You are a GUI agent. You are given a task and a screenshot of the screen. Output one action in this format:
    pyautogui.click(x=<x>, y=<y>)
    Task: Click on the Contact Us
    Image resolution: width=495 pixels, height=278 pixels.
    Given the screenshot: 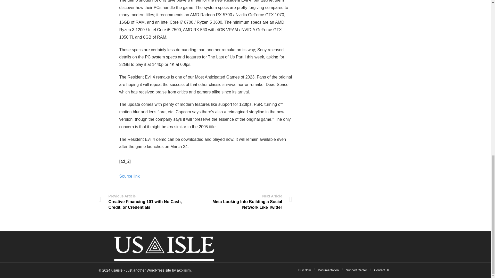 What is the action you would take?
    pyautogui.click(x=382, y=270)
    